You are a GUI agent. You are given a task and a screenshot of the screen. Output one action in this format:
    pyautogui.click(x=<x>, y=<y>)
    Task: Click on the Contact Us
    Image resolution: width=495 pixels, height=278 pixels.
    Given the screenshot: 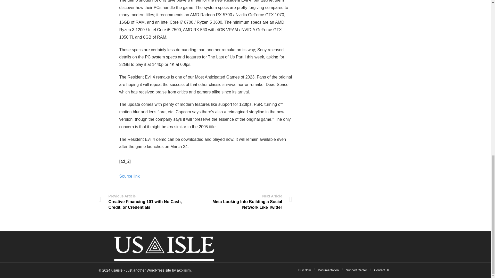 What is the action you would take?
    pyautogui.click(x=382, y=270)
    